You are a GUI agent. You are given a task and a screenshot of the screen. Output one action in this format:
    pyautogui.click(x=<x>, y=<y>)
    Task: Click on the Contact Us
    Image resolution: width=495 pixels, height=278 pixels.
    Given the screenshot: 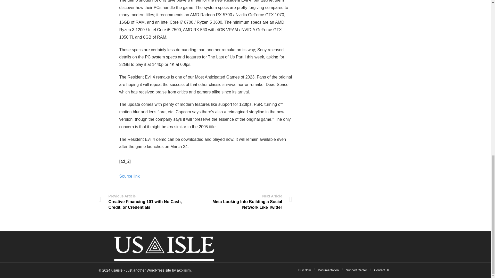 What is the action you would take?
    pyautogui.click(x=382, y=270)
    